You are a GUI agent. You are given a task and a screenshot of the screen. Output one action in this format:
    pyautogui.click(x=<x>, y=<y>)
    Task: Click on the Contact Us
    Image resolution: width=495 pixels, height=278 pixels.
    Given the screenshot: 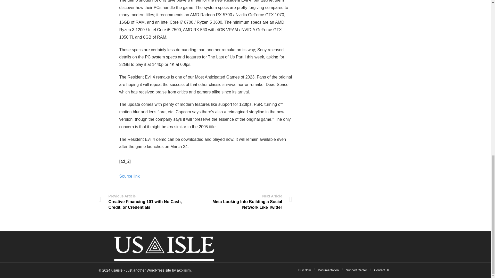 What is the action you would take?
    pyautogui.click(x=382, y=270)
    